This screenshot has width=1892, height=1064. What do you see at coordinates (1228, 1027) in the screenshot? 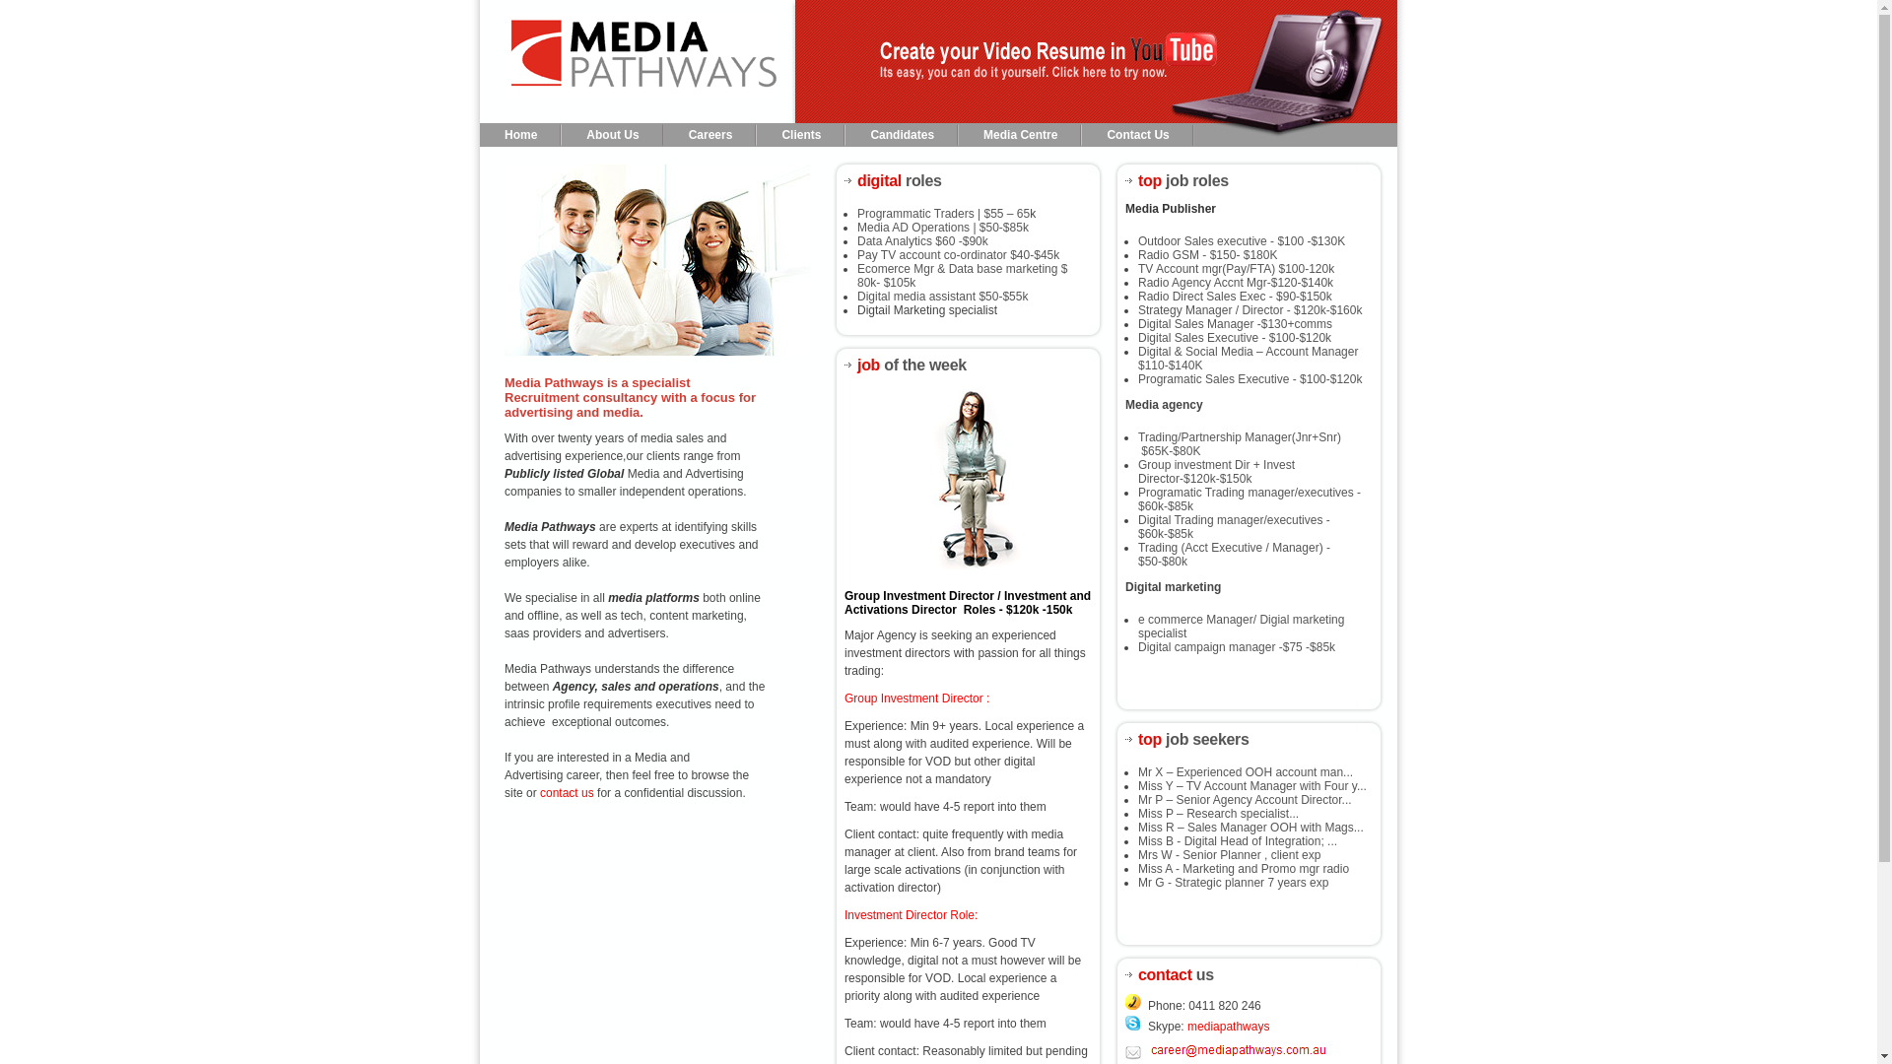
I see `mediapathways` at bounding box center [1228, 1027].